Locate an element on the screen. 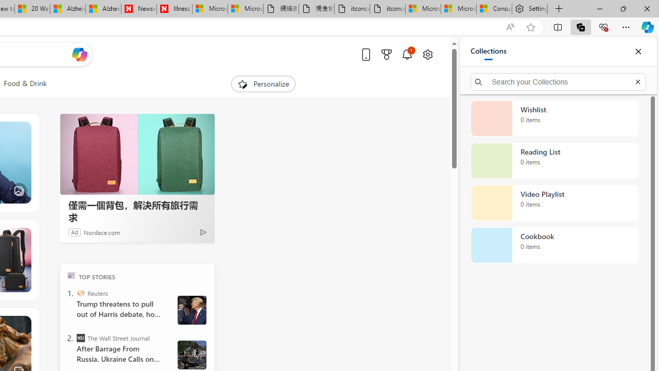 The image size is (659, 371). Consumer Health Data Privacy Policy is located at coordinates (494, 9).